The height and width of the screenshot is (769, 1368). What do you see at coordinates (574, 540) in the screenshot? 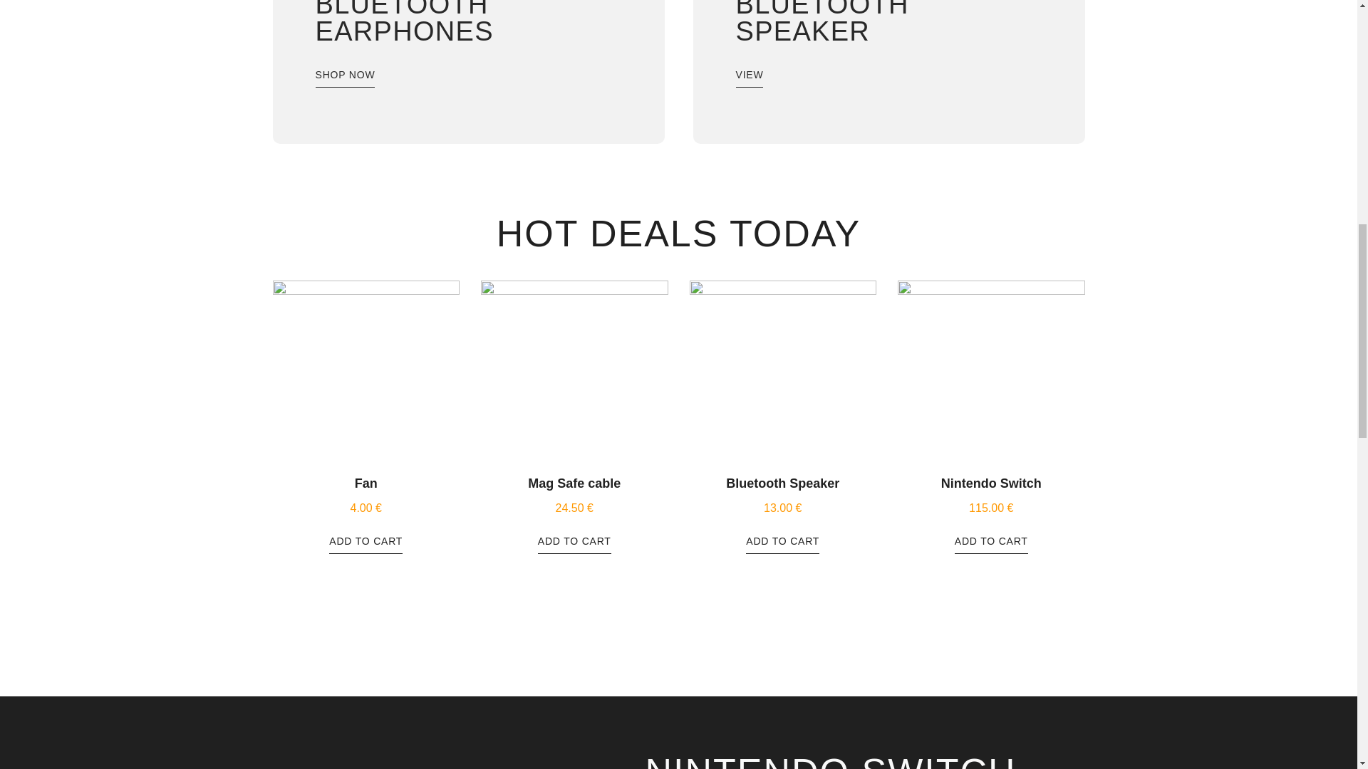
I see `ADD TO CART` at bounding box center [574, 540].